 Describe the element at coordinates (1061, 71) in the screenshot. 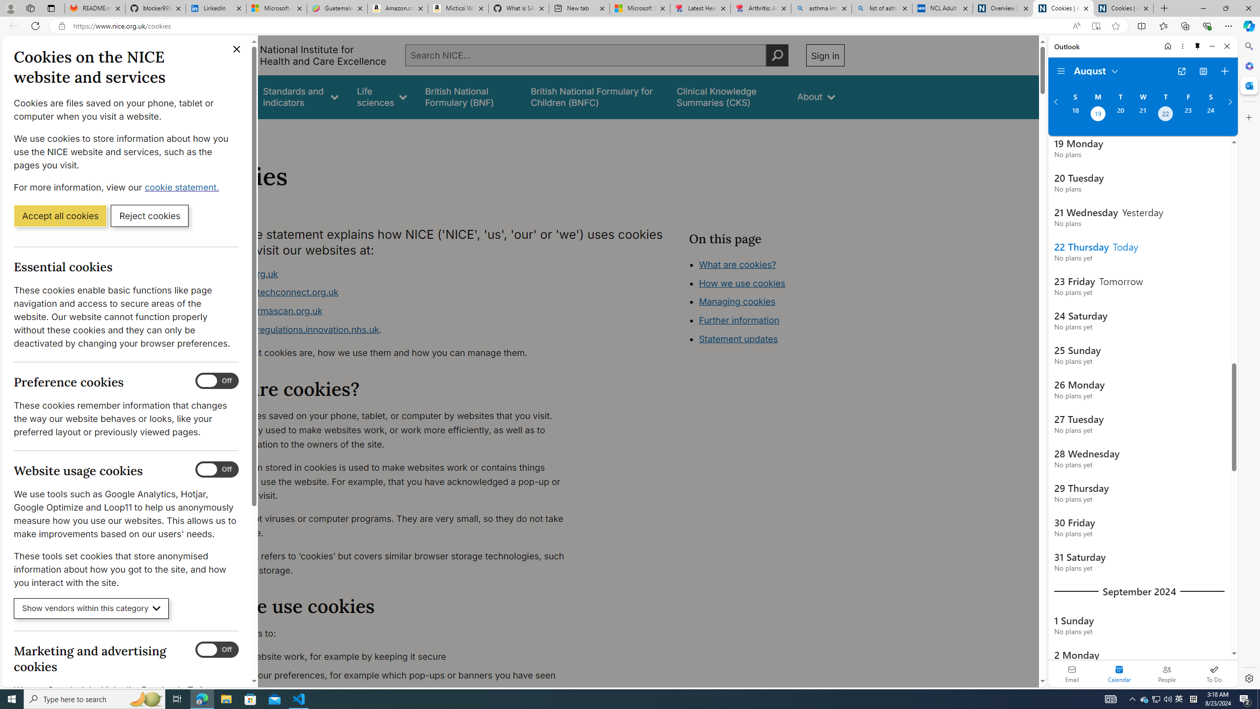

I see `Folder navigation` at that location.